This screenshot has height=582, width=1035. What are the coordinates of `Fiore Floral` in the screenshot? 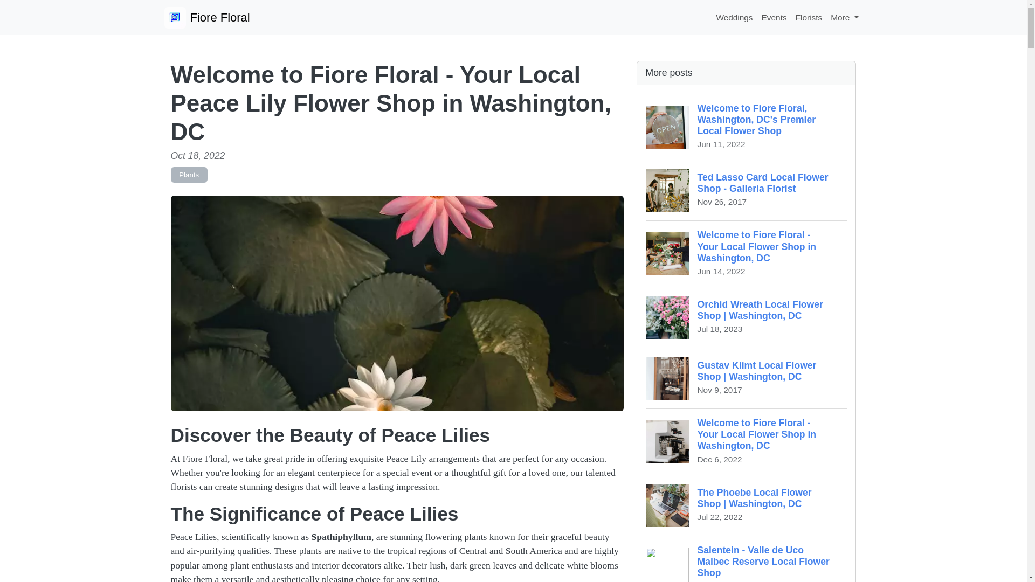 It's located at (206, 17).